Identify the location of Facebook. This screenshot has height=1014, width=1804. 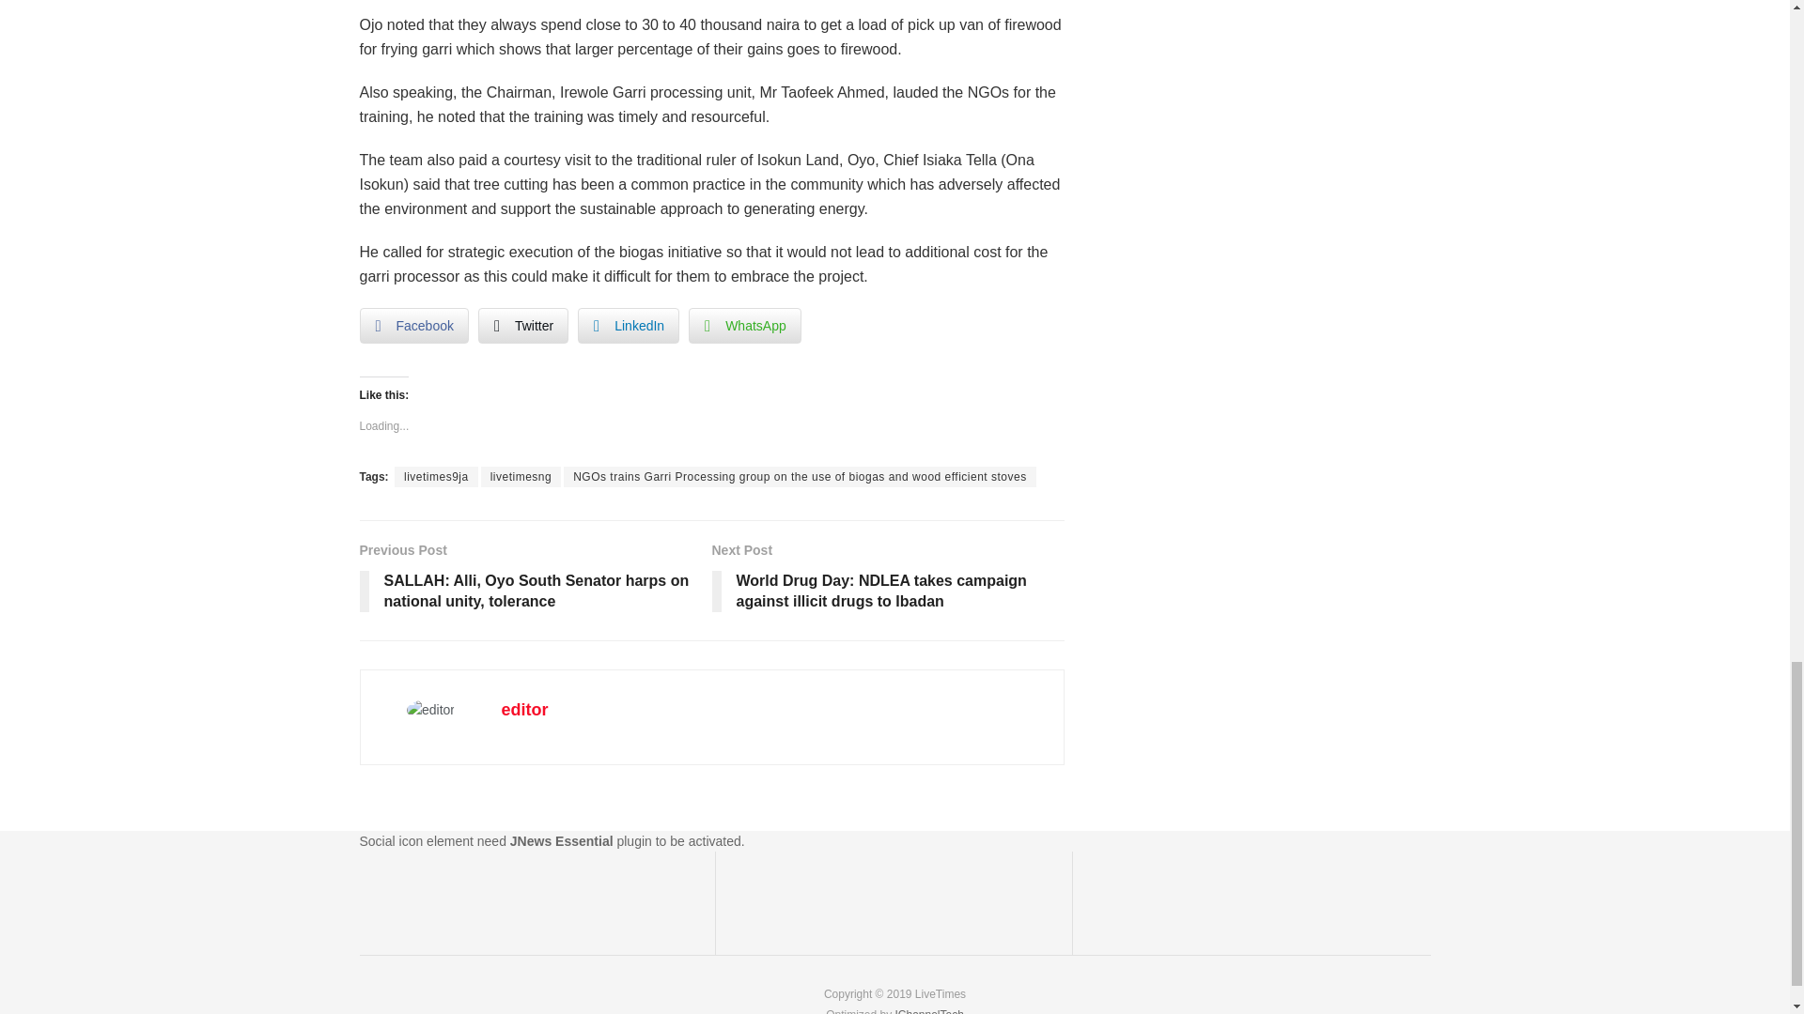
(413, 326).